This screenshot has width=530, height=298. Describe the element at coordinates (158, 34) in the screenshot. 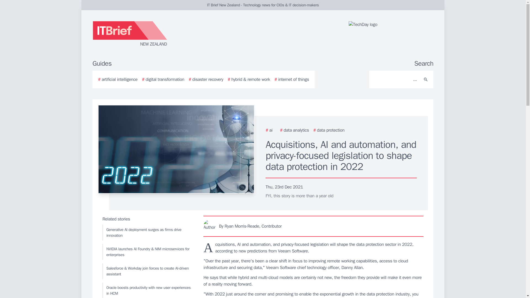

I see `NEW ZEALAND` at that location.